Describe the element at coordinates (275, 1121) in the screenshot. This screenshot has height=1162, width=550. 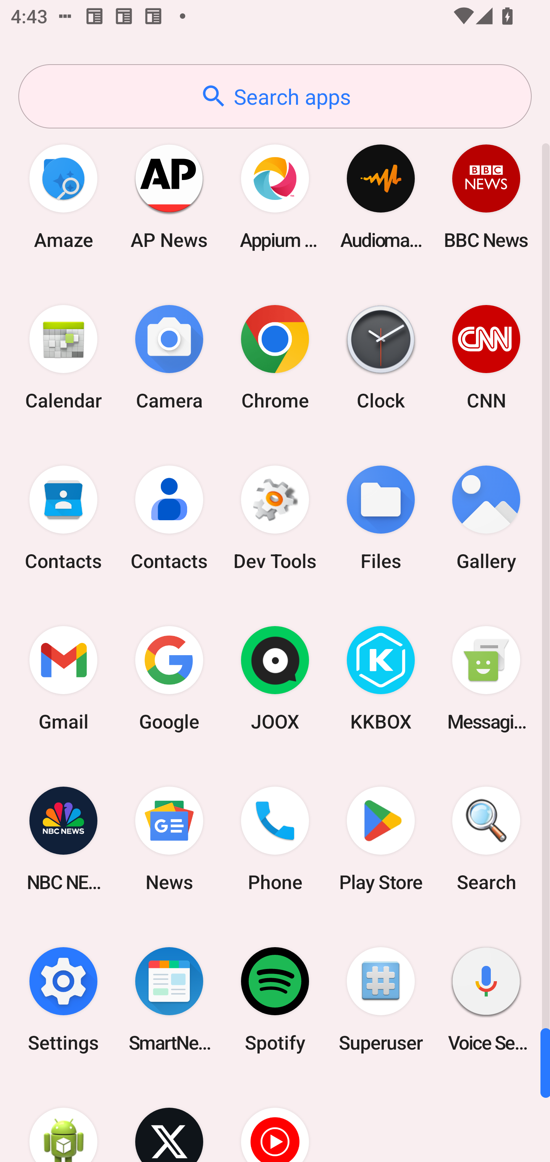
I see `YT Music` at that location.